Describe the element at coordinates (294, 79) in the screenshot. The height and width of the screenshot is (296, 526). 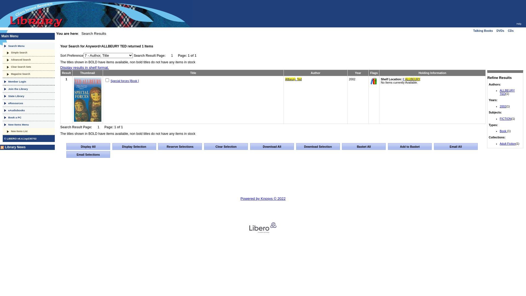
I see `Allbeury, Ted` at that location.